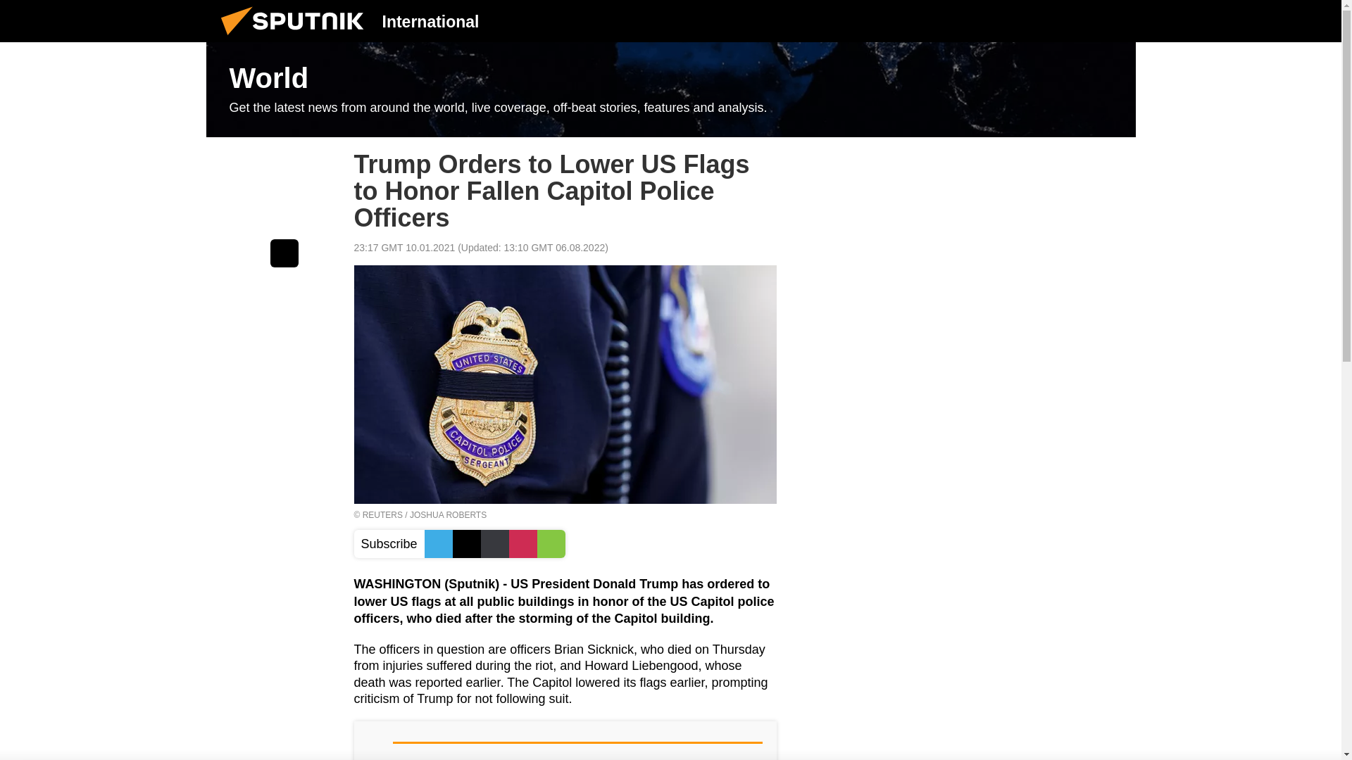 This screenshot has width=1352, height=760. What do you see at coordinates (296, 38) in the screenshot?
I see `Sputnik International` at bounding box center [296, 38].